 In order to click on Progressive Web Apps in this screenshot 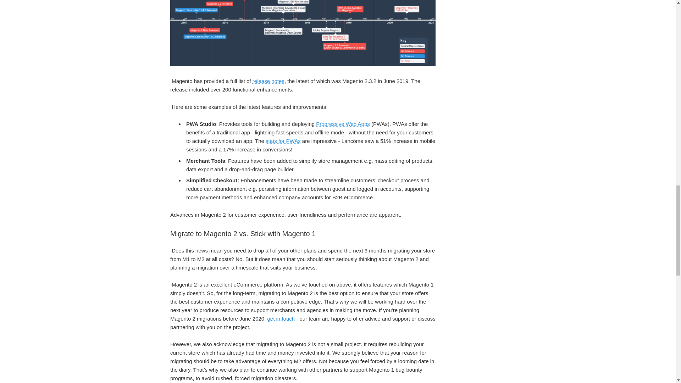, I will do `click(343, 124)`.